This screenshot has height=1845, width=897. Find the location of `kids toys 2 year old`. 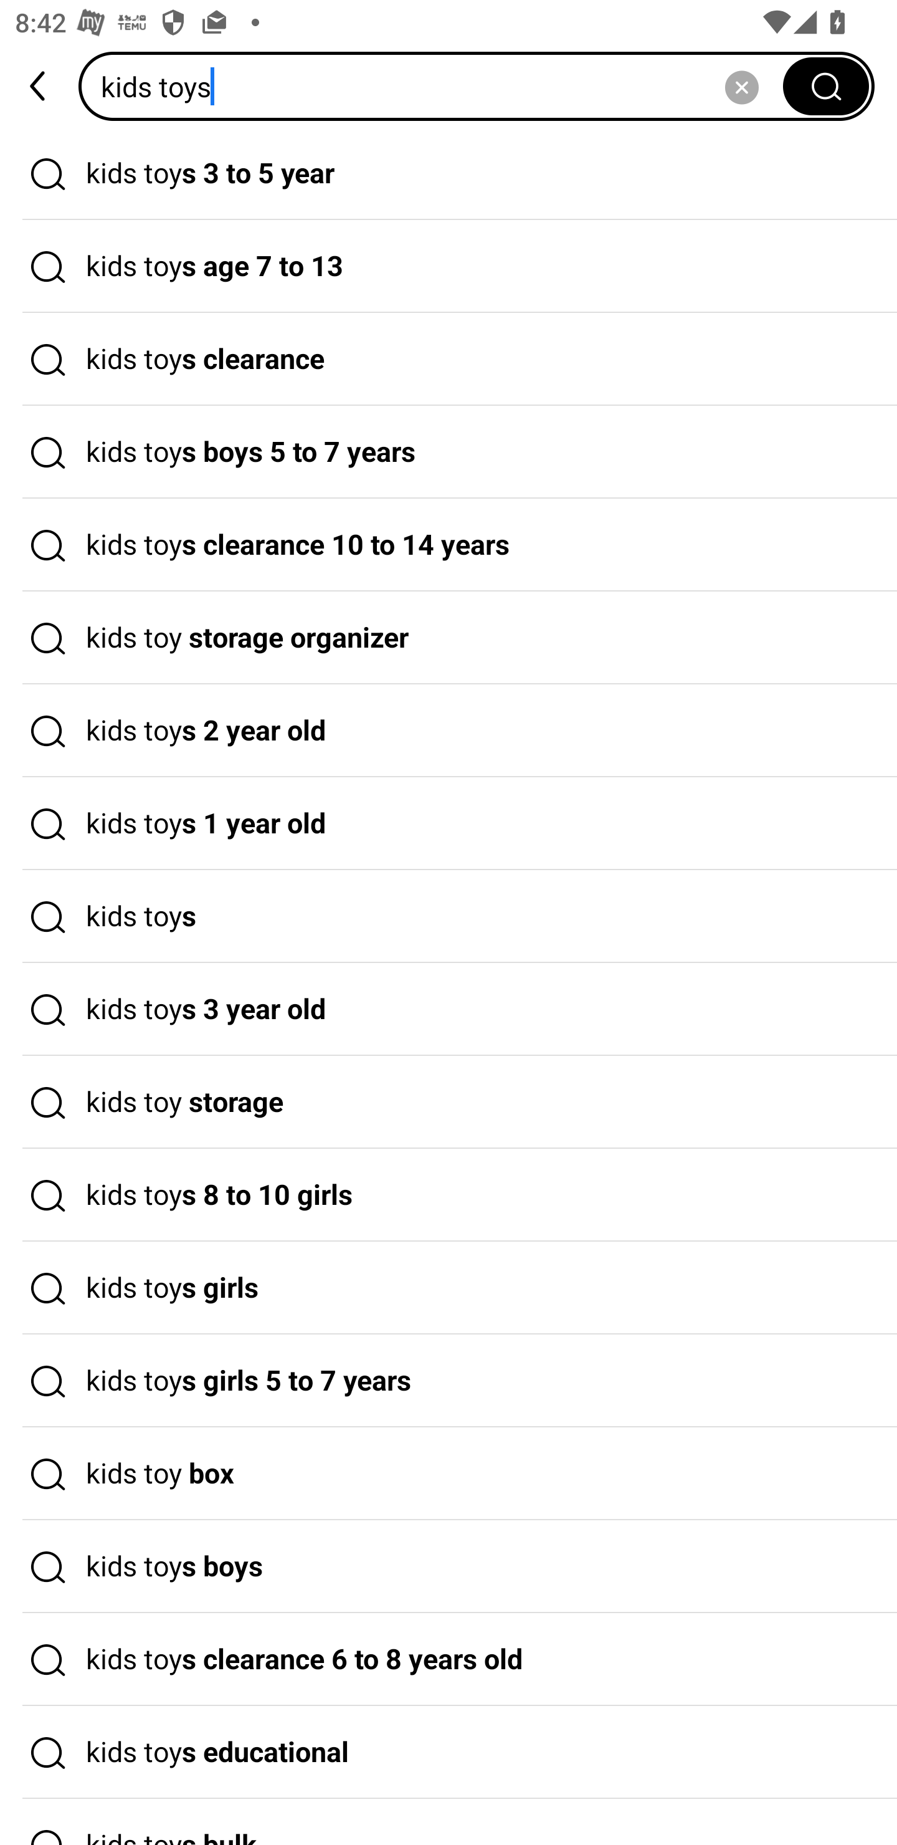

kids toys 2 year old is located at coordinates (448, 731).